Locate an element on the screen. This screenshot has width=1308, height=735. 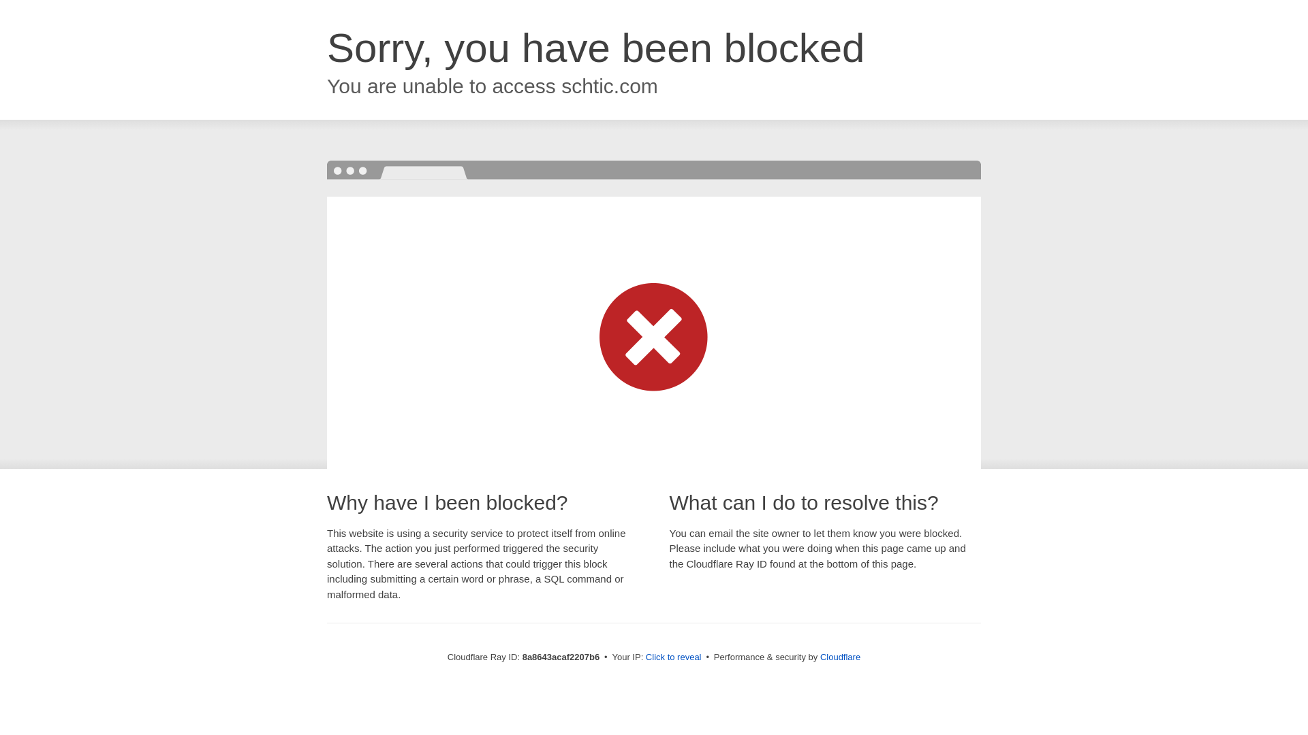
Cloudflare is located at coordinates (840, 657).